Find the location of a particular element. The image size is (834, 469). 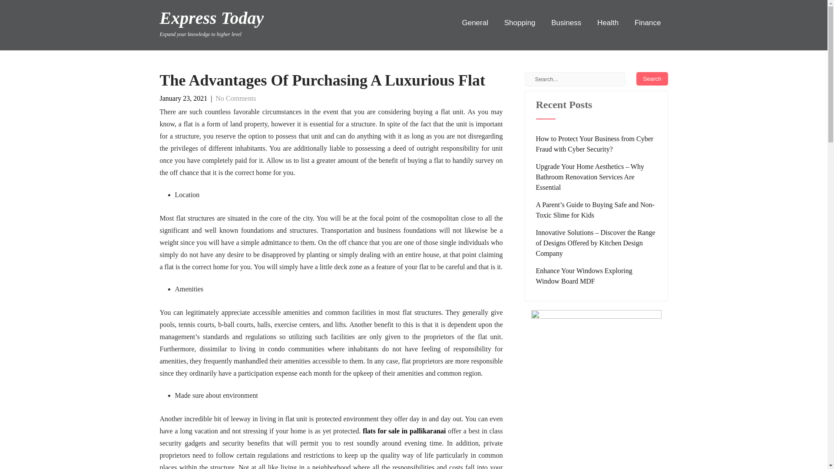

Enhance Your Windows Exploring Window Board MDF is located at coordinates (596, 276).